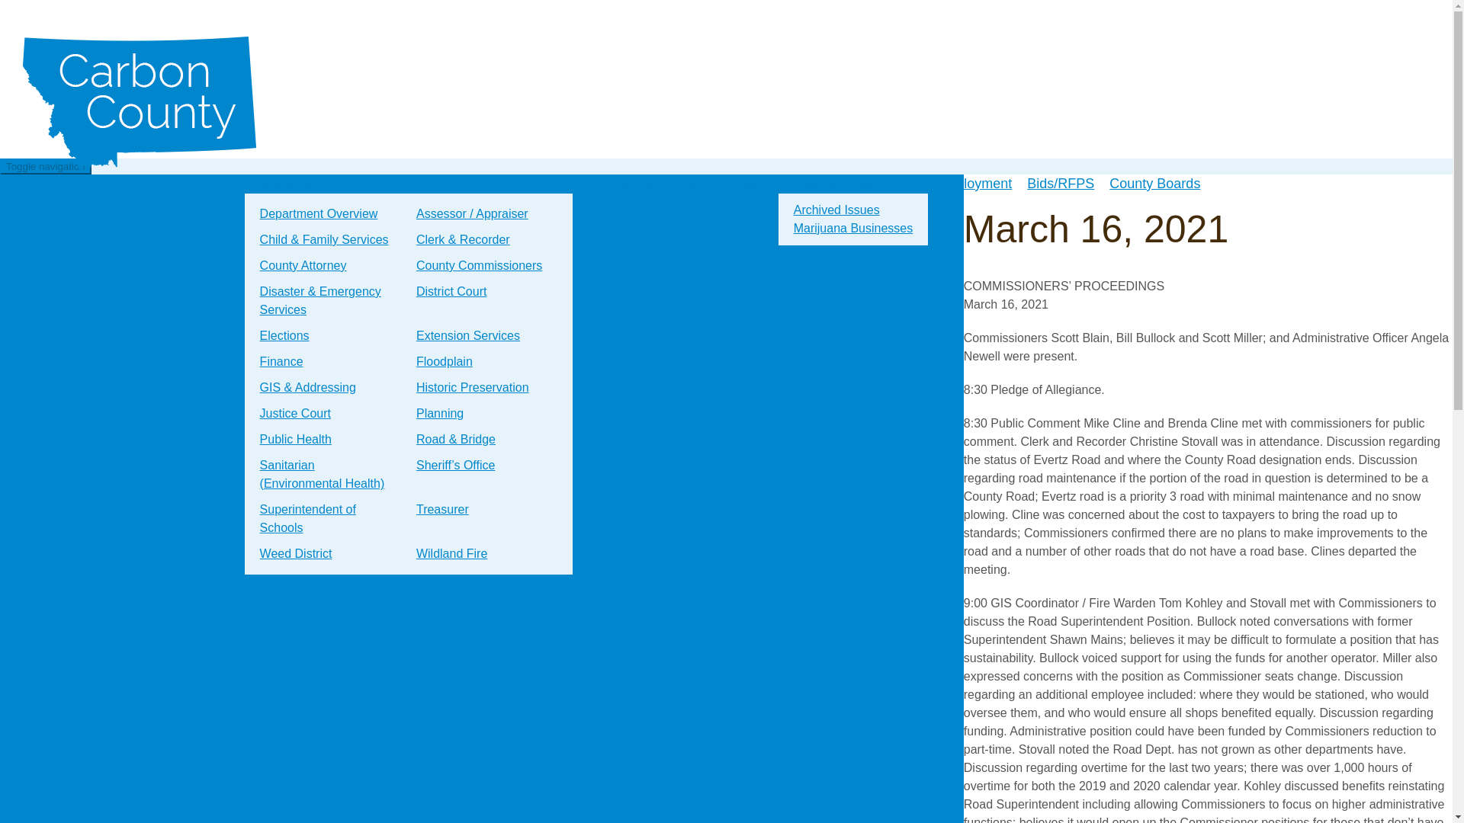 The width and height of the screenshot is (1464, 823). Describe the element at coordinates (319, 213) in the screenshot. I see `Department Overview` at that location.